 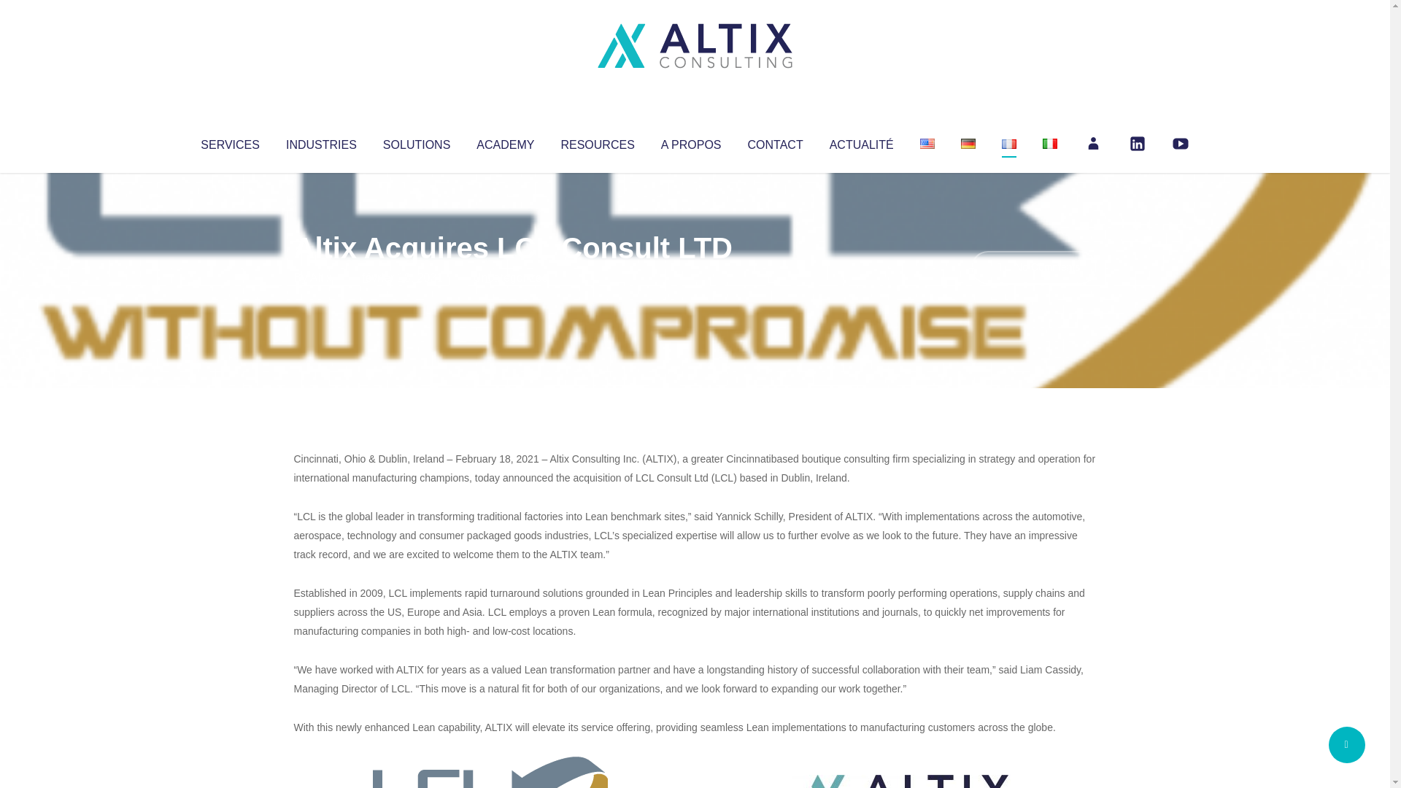 I want to click on Articles par Altix, so click(x=321, y=277).